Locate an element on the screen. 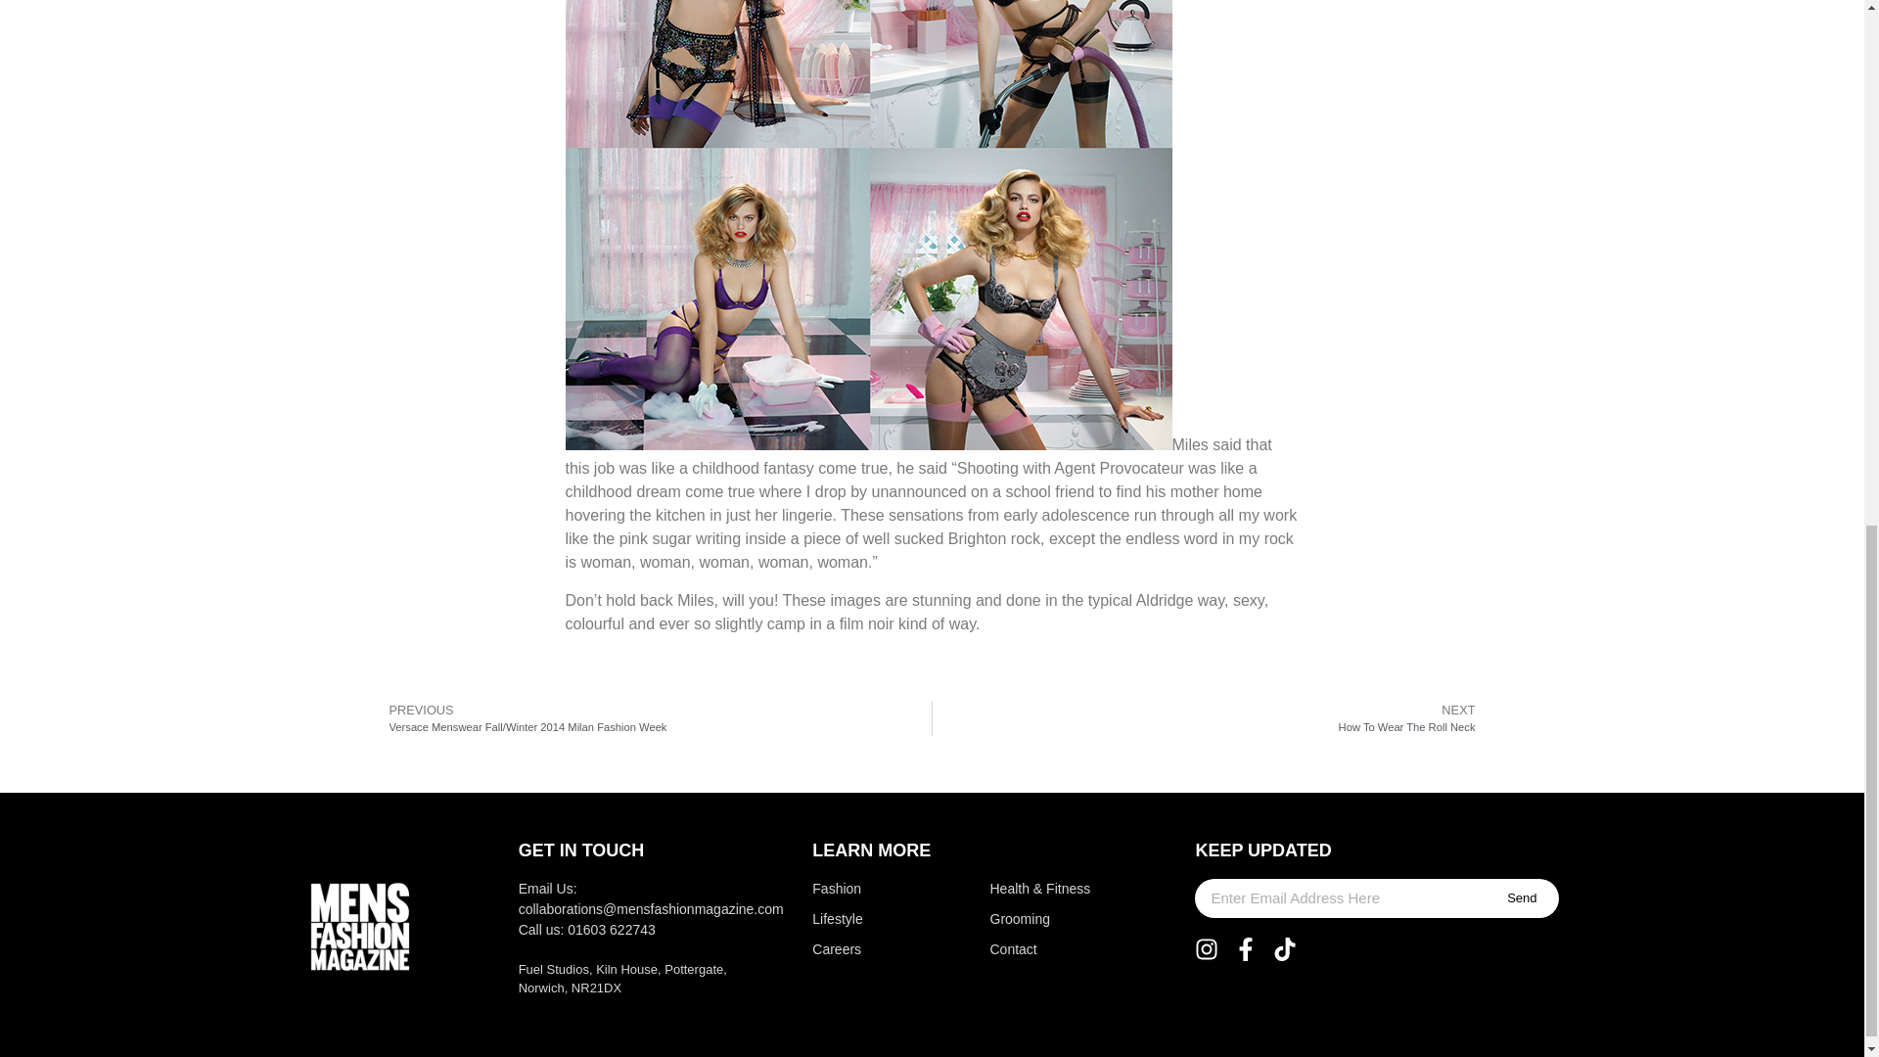 This screenshot has width=1879, height=1057. Lifestyle is located at coordinates (861, 919).